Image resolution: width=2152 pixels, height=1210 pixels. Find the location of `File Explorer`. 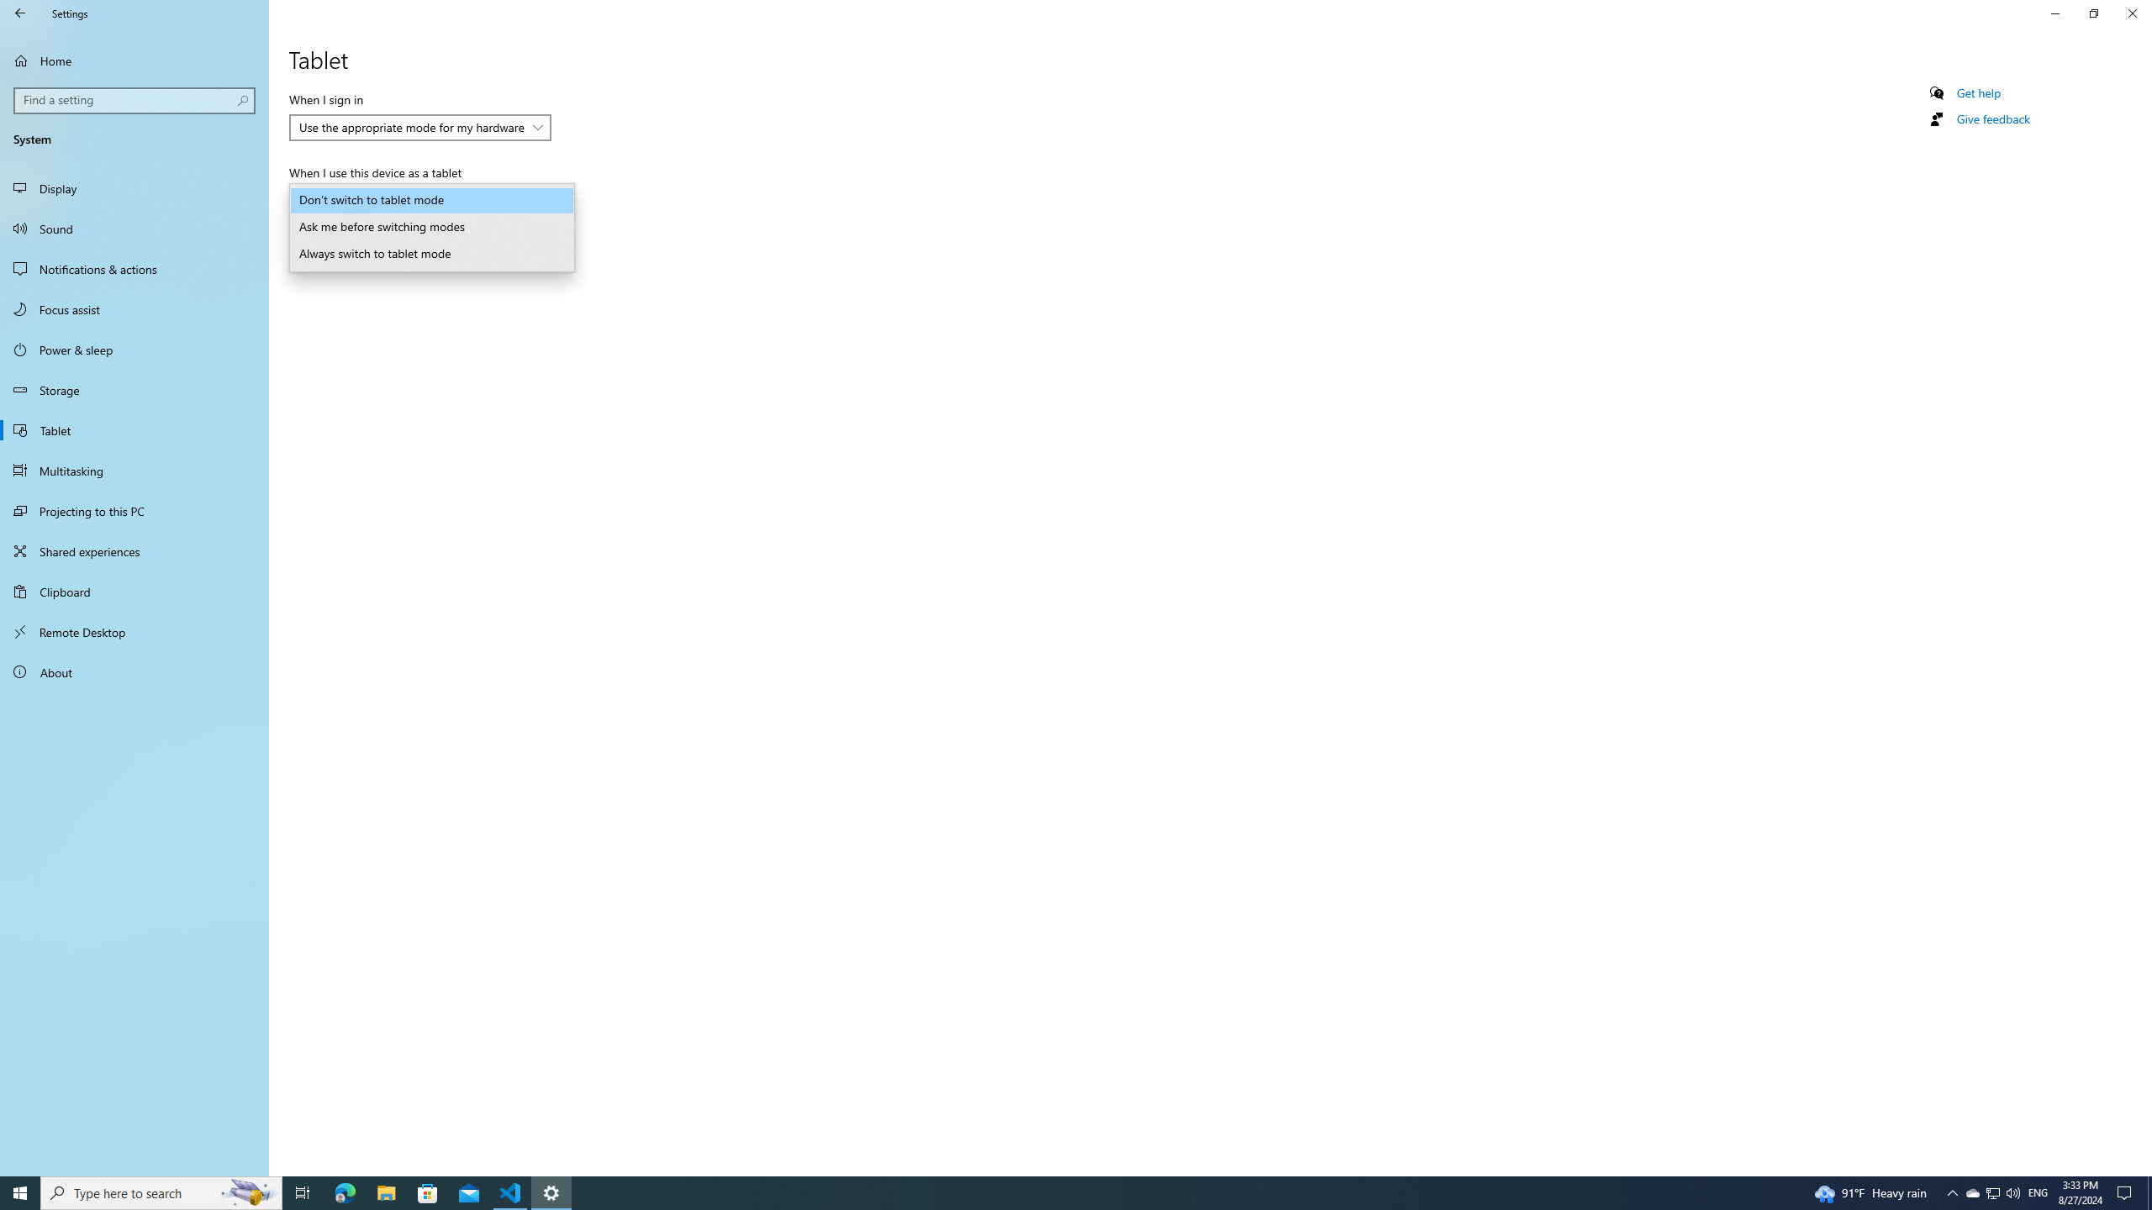

File Explorer is located at coordinates (386, 1193).